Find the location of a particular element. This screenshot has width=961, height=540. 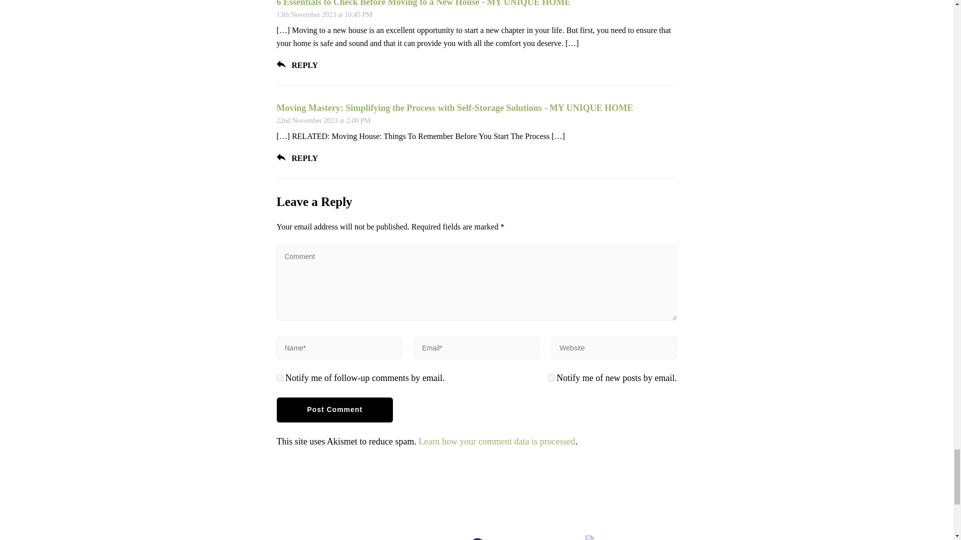

Post Comment is located at coordinates (334, 409).